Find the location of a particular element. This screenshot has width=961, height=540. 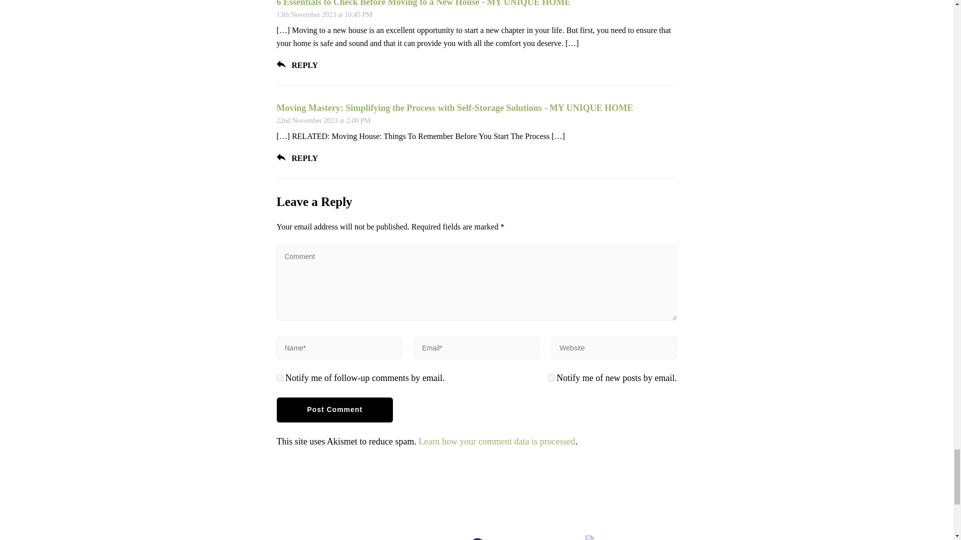

Post Comment is located at coordinates (334, 409).